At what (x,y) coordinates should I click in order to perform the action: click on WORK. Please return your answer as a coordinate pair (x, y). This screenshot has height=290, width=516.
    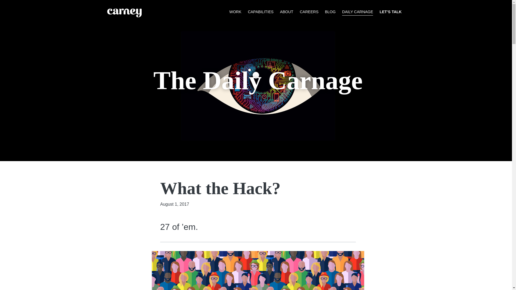
    Looking at the image, I should click on (235, 12).